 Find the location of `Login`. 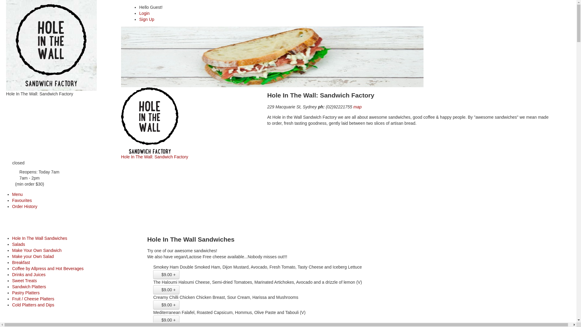

Login is located at coordinates (144, 13).